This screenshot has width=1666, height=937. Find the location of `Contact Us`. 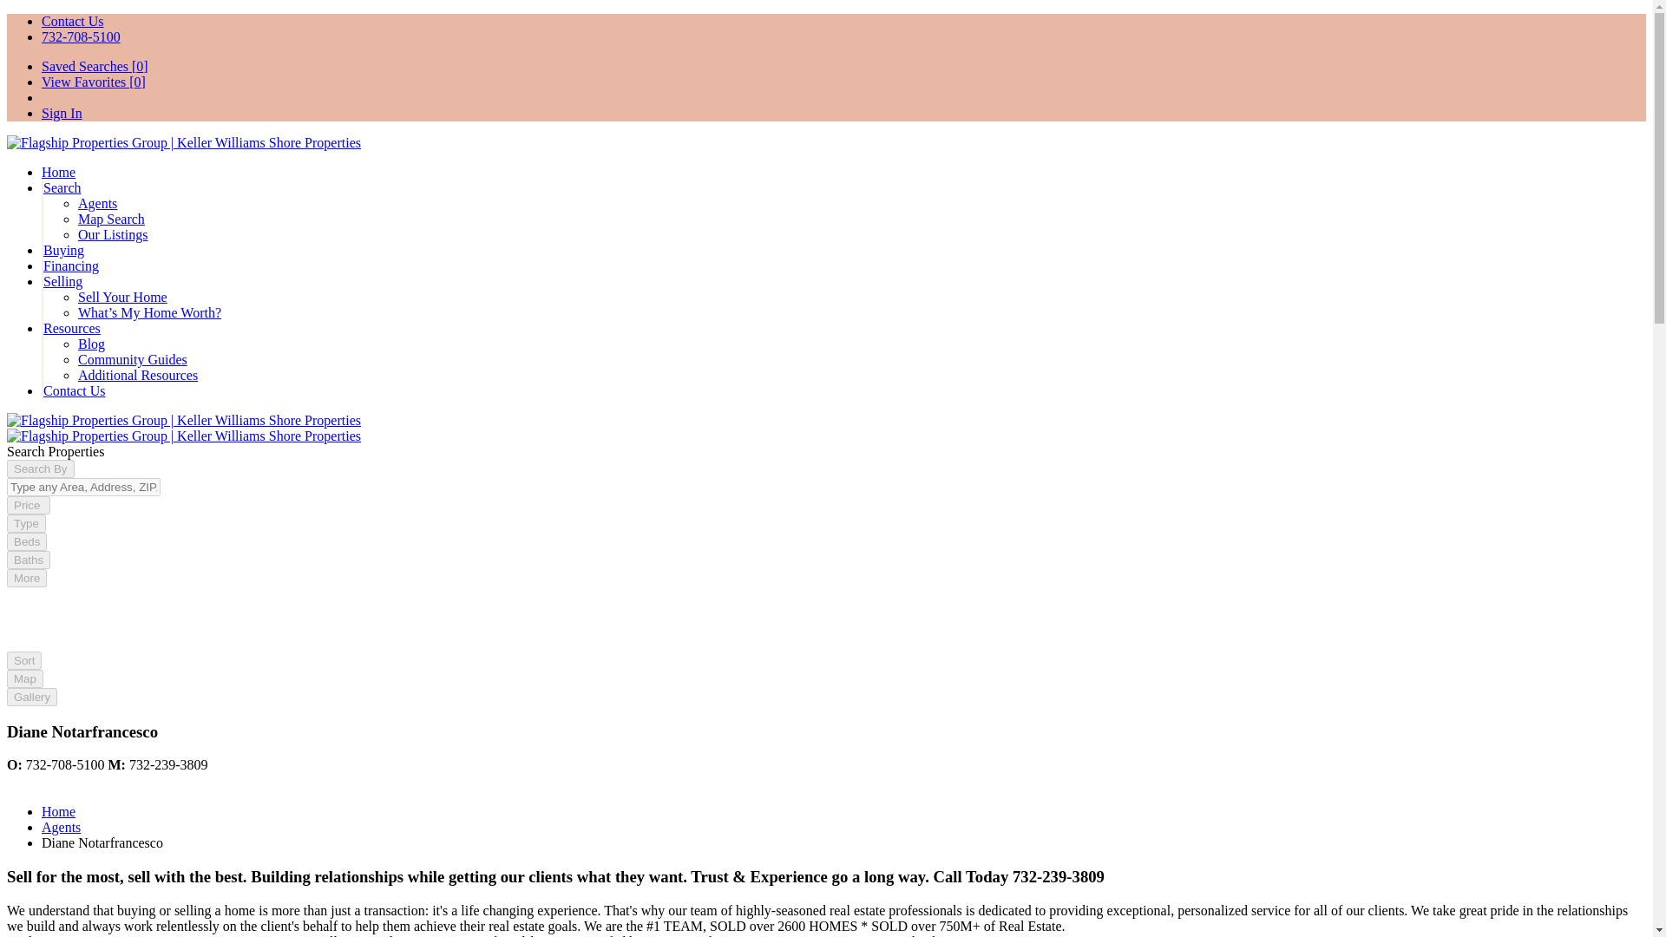

Contact Us is located at coordinates (75, 390).